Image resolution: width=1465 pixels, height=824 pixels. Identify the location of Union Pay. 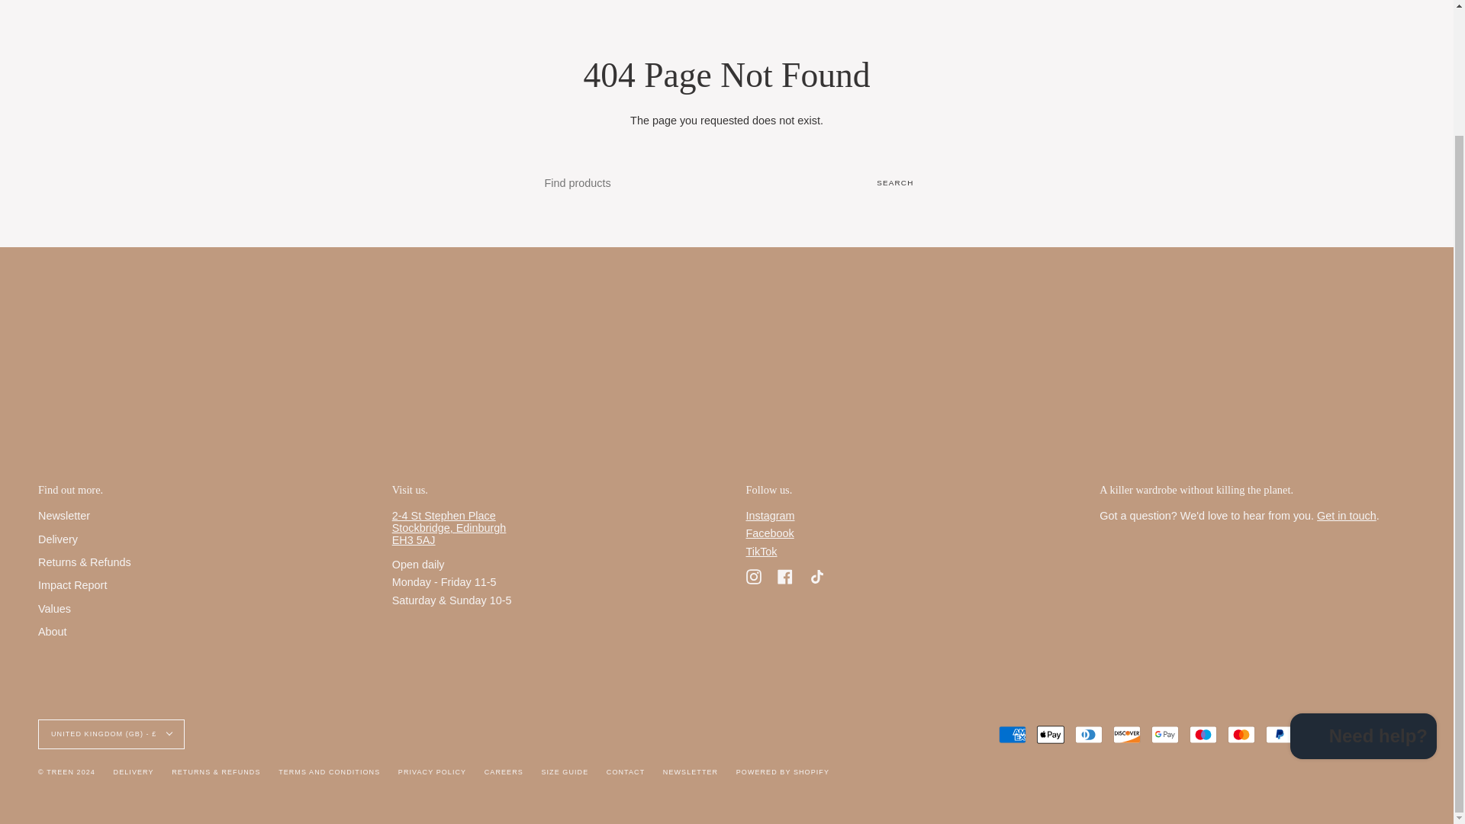
(1355, 735).